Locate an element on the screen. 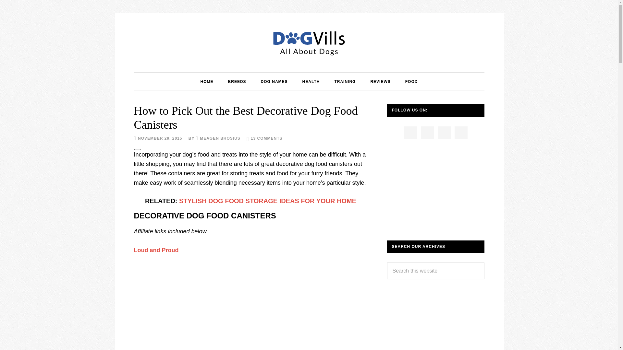  MEAGEN BROSIUS is located at coordinates (220, 138).